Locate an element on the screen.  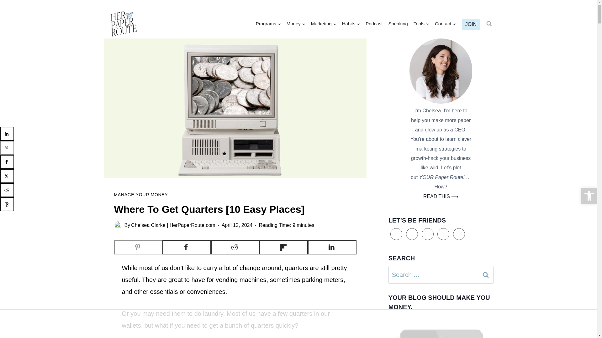
Programs is located at coordinates (268, 24).